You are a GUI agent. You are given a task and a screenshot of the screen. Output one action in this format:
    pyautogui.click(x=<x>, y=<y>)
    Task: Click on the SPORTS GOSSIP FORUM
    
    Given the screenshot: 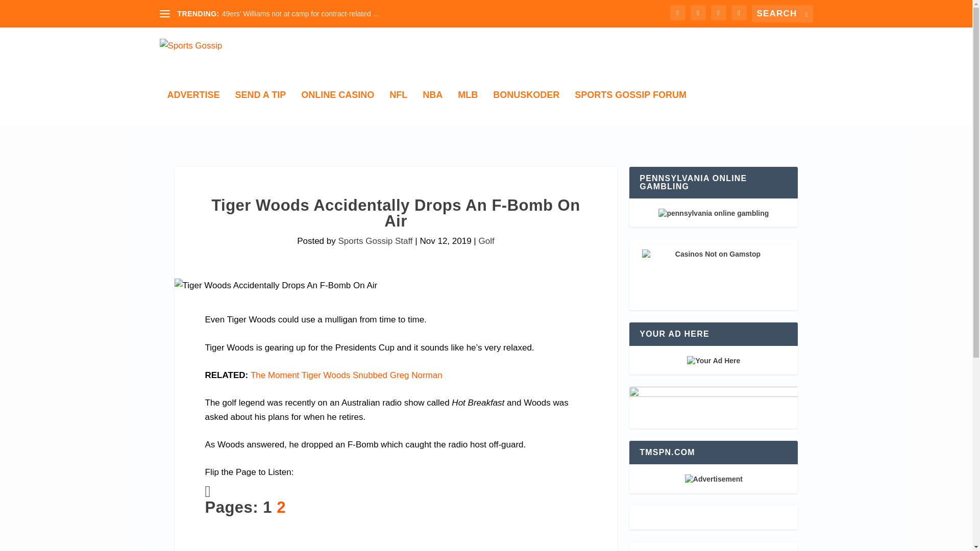 What is the action you would take?
    pyautogui.click(x=630, y=108)
    